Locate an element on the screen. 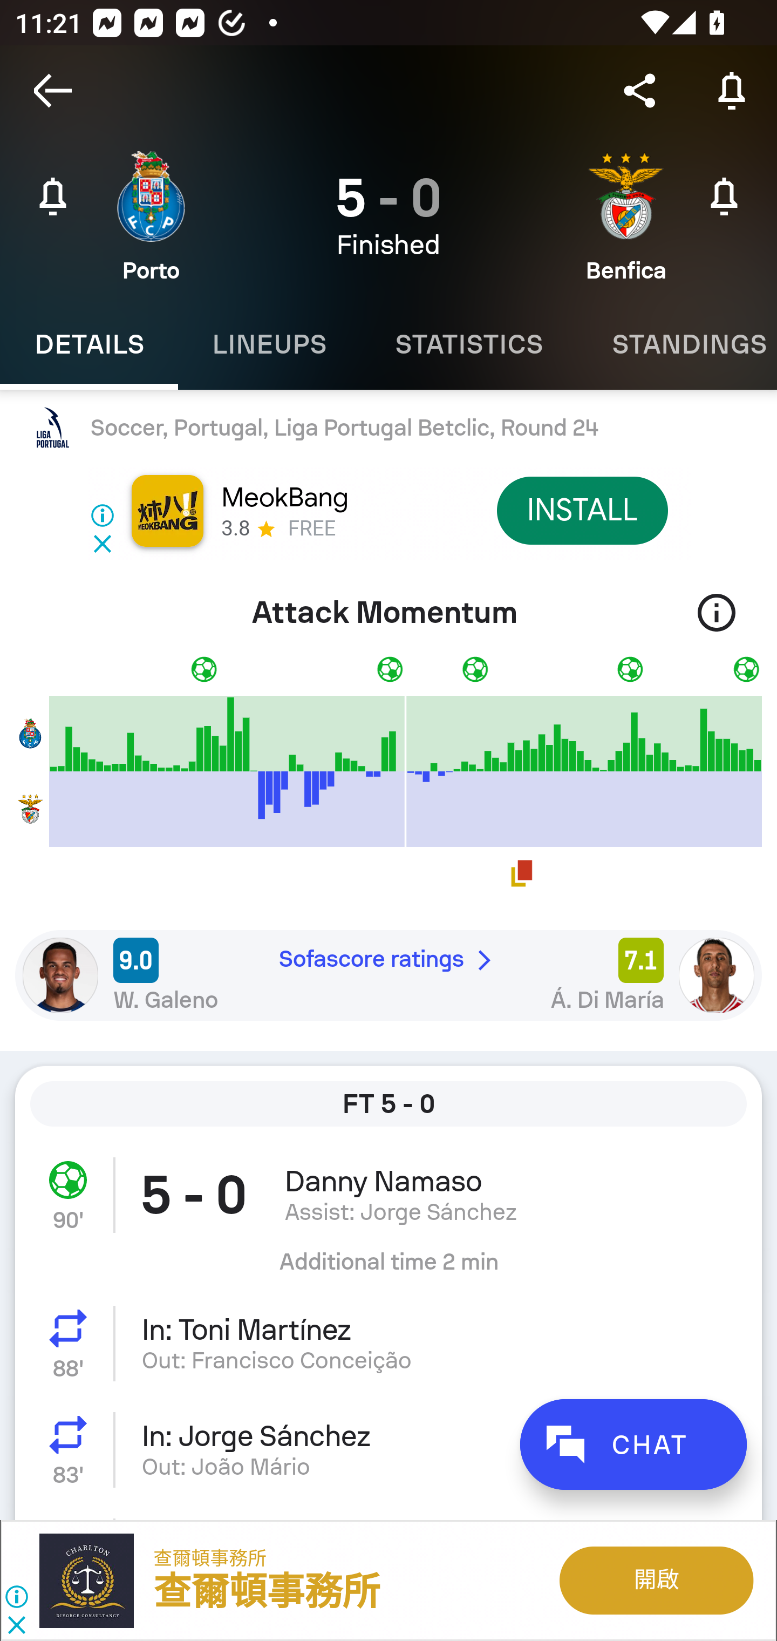 The height and width of the screenshot is (1641, 777). Navigate up is located at coordinates (53, 91).